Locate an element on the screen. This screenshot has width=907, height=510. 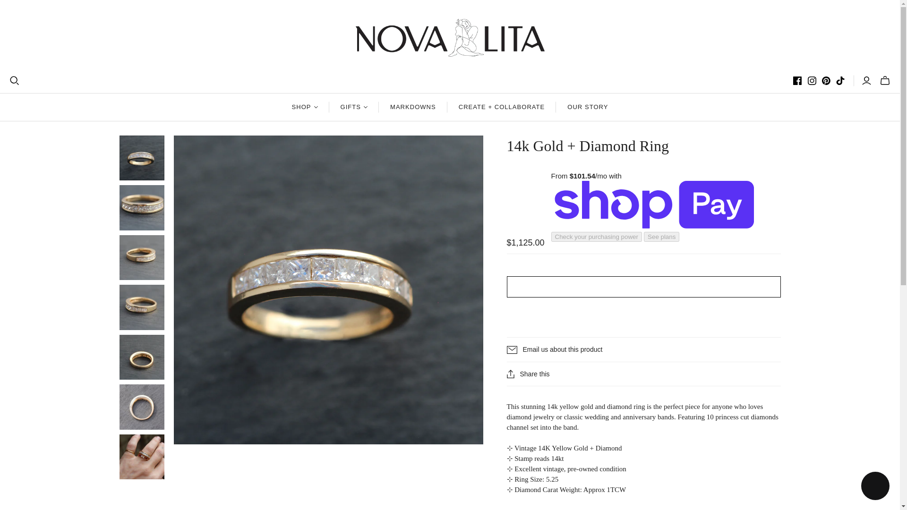
Toggle mini cart is located at coordinates (884, 80).